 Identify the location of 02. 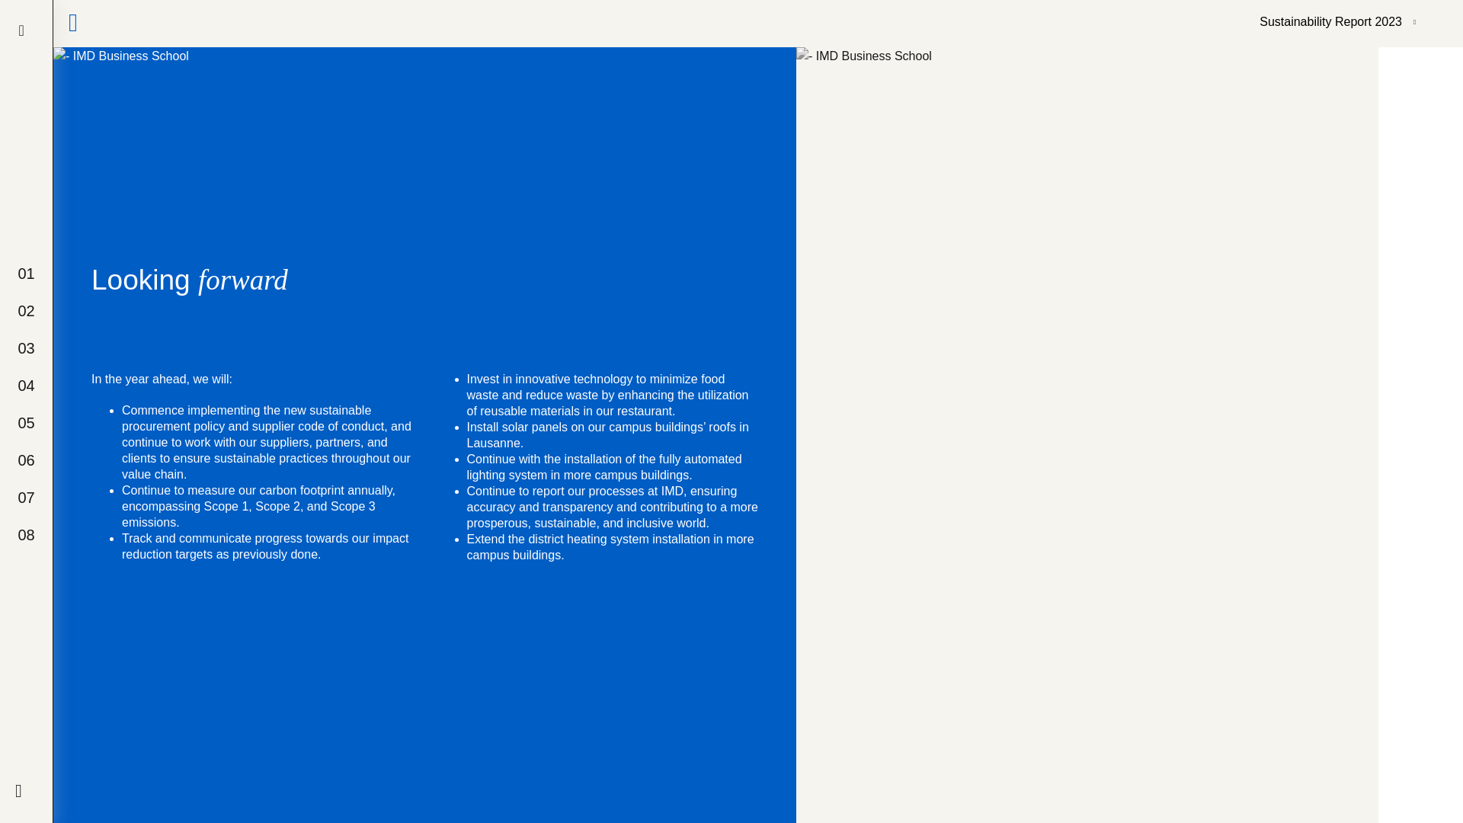
(26, 311).